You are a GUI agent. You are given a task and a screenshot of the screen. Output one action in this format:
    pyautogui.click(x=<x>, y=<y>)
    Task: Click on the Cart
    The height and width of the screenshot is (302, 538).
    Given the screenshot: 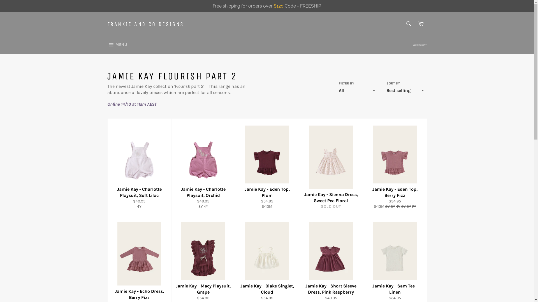 What is the action you would take?
    pyautogui.click(x=421, y=24)
    